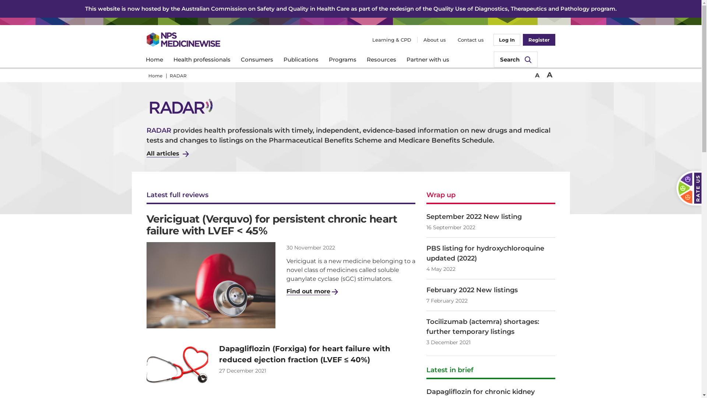 The image size is (707, 398). What do you see at coordinates (507, 40) in the screenshot?
I see `Log In` at bounding box center [507, 40].